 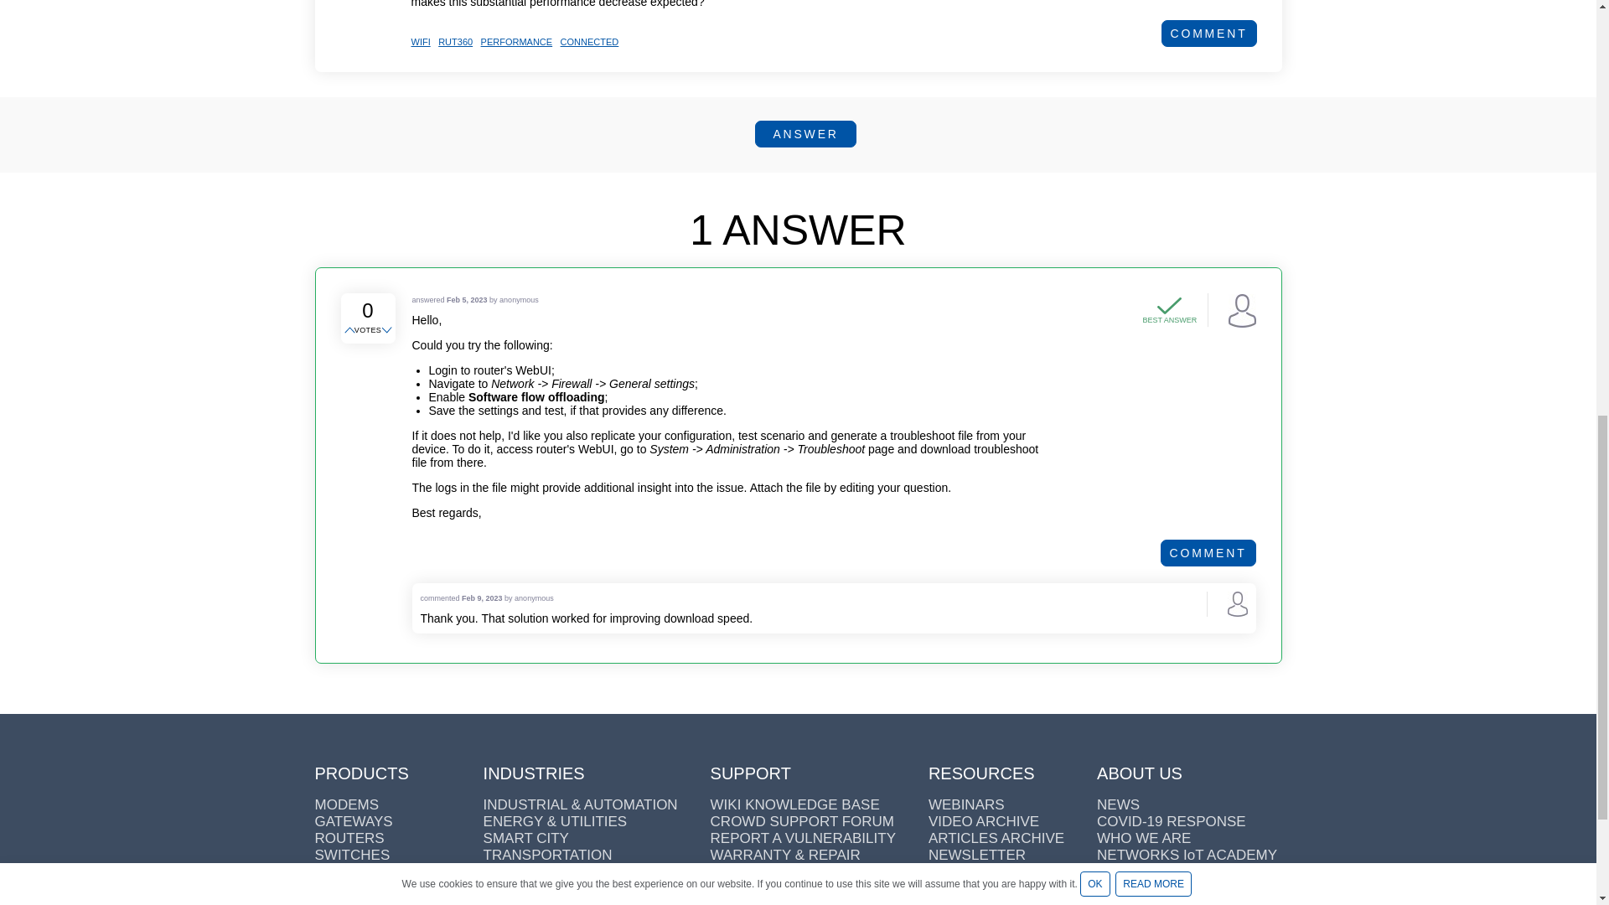 I want to click on answer, so click(x=804, y=134).